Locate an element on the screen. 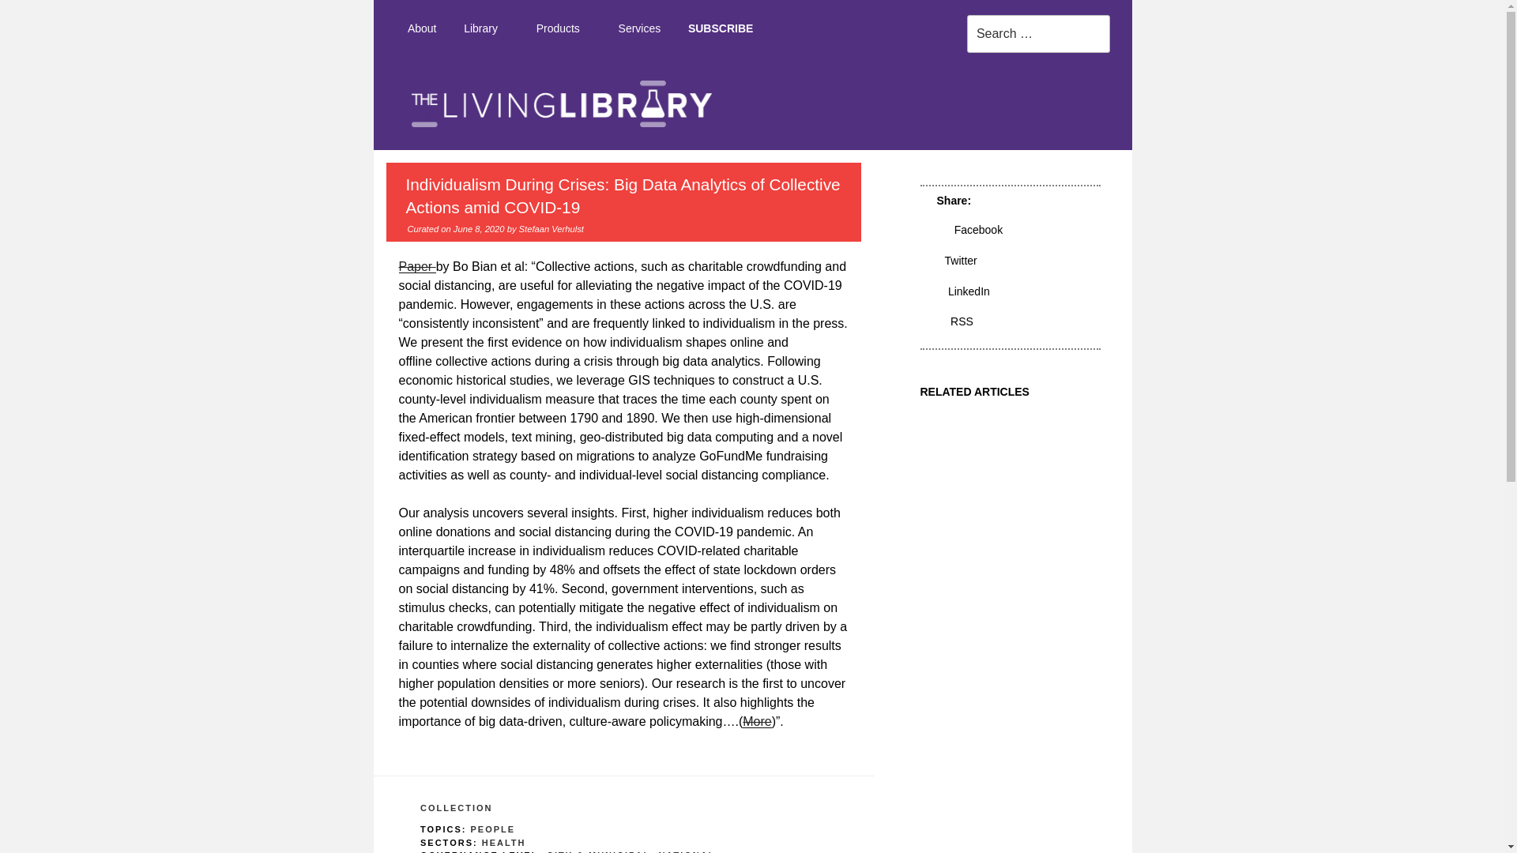 This screenshot has width=1517, height=853. More is located at coordinates (757, 722).